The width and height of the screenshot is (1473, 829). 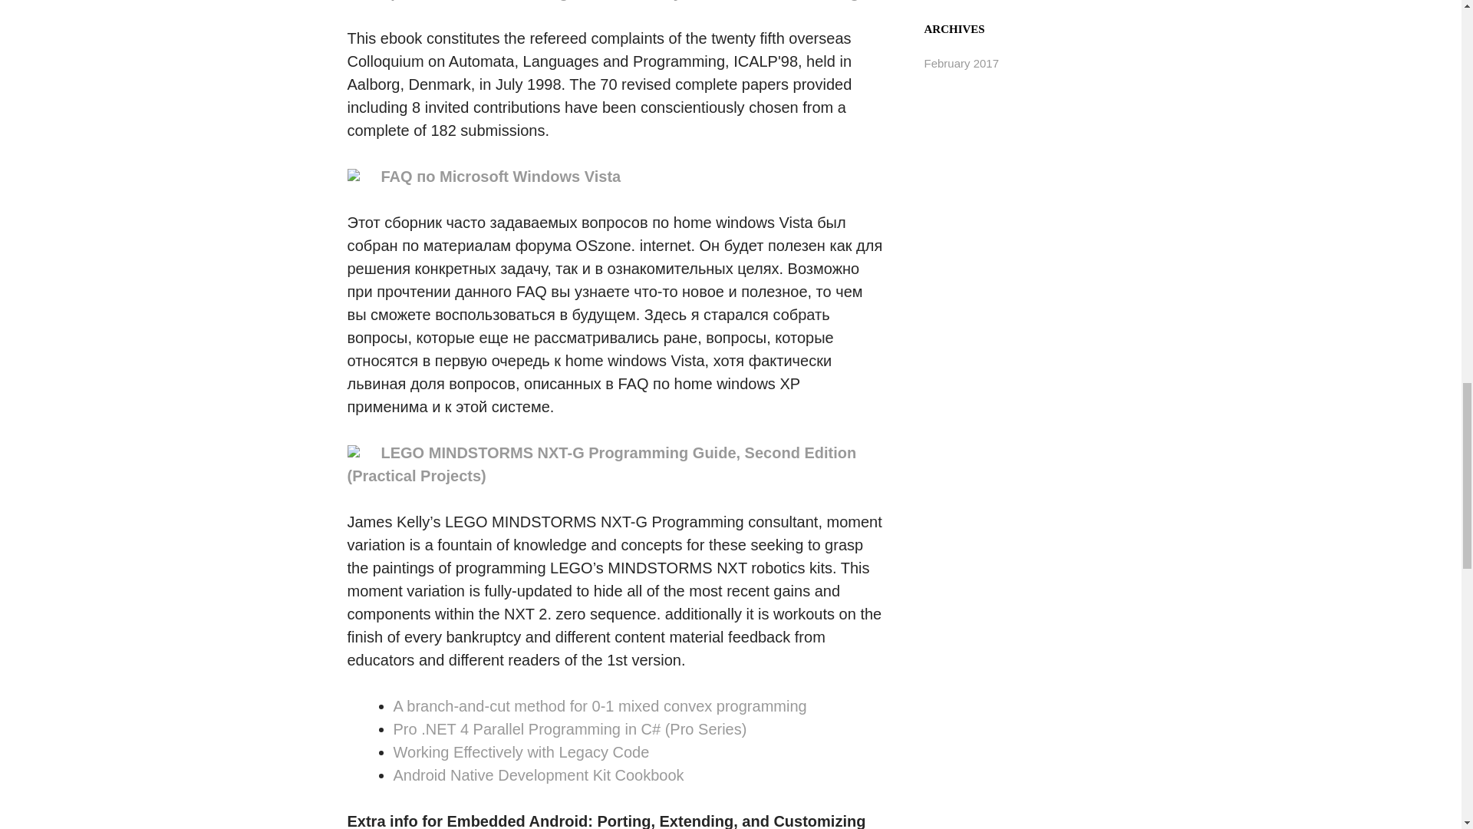 What do you see at coordinates (599, 706) in the screenshot?
I see `A branch-and-cut method for 0-1 mixed convex programming` at bounding box center [599, 706].